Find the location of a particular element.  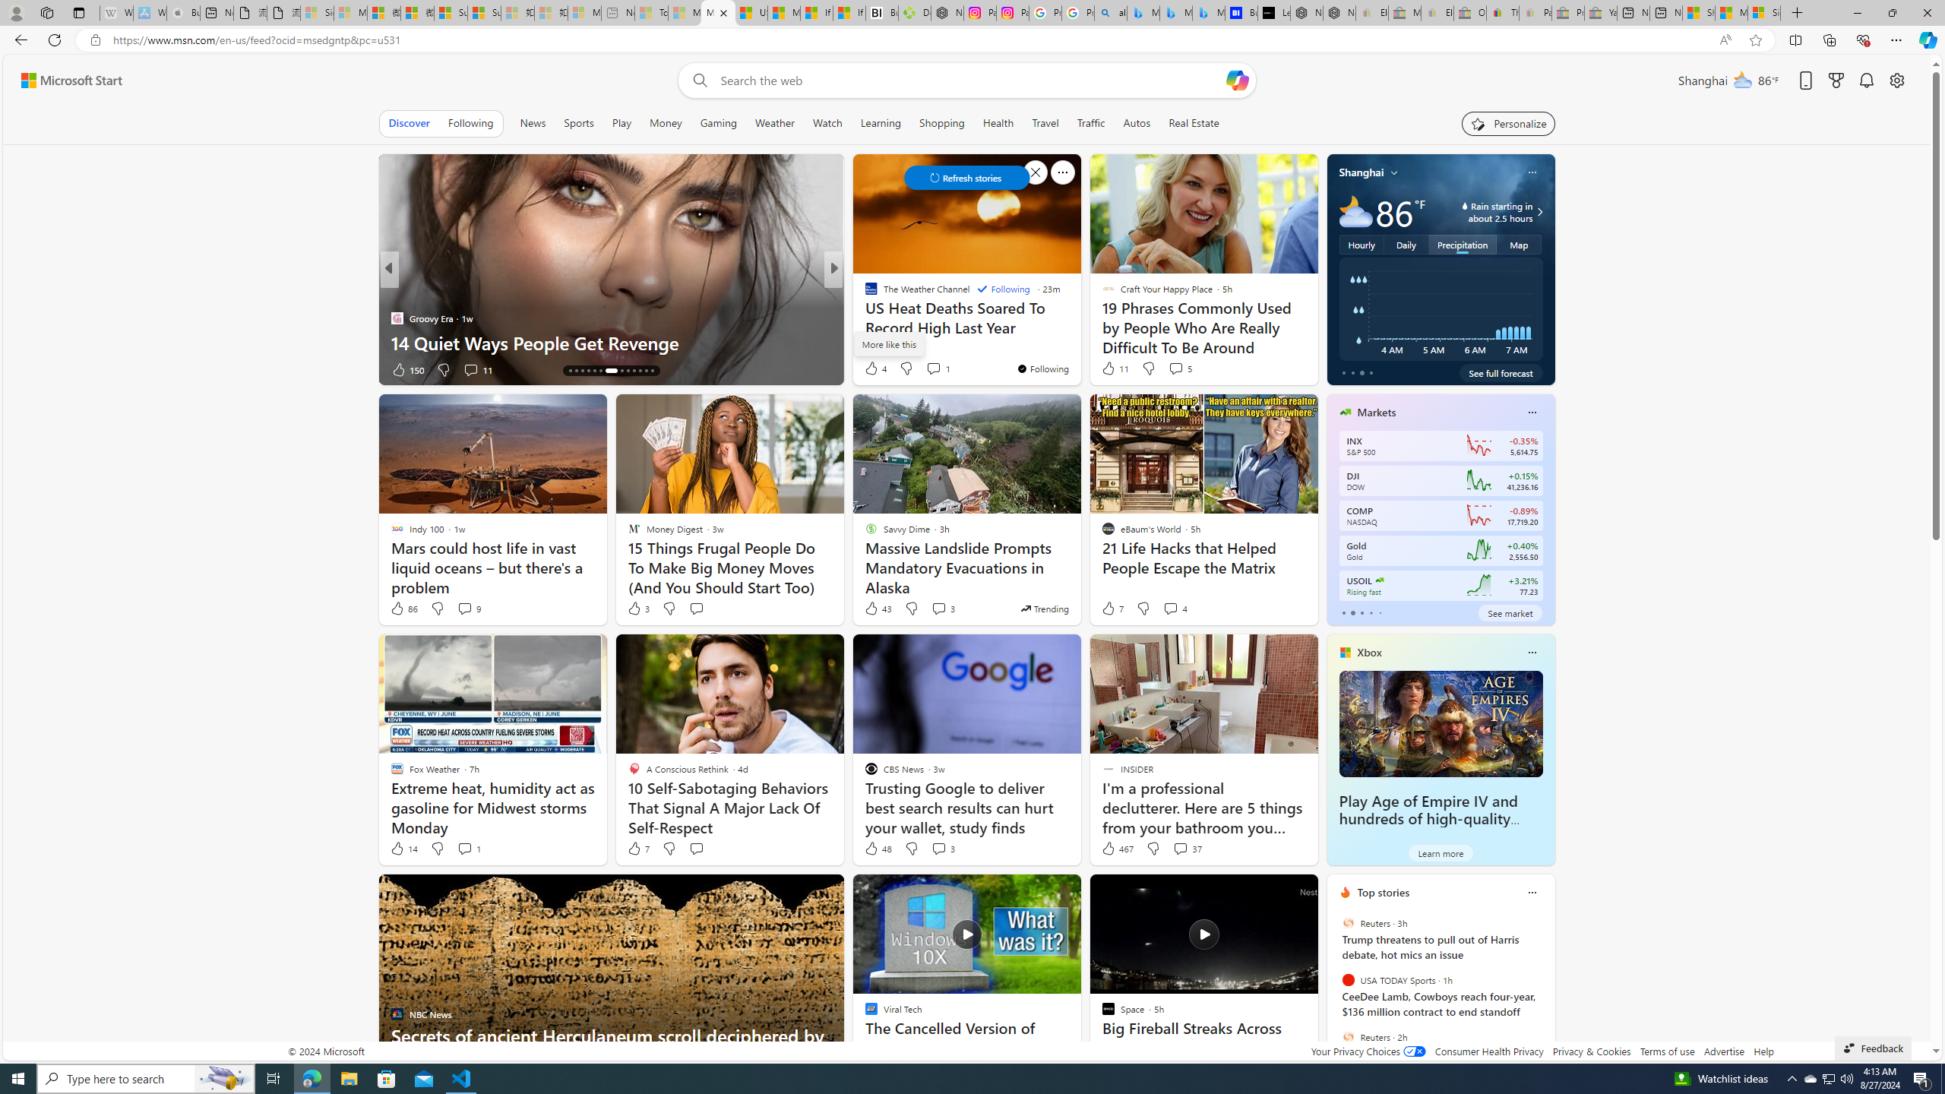

Groovy Era is located at coordinates (397, 318).